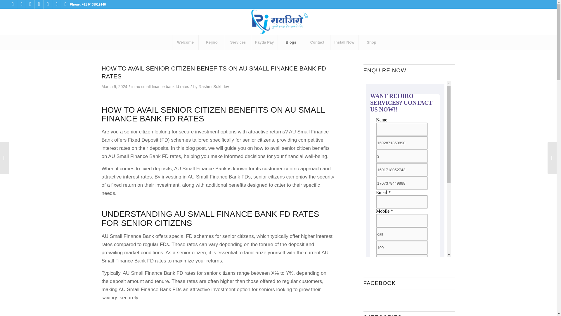 The height and width of the screenshot is (316, 561). I want to click on au small finance bank fd rates, so click(162, 87).